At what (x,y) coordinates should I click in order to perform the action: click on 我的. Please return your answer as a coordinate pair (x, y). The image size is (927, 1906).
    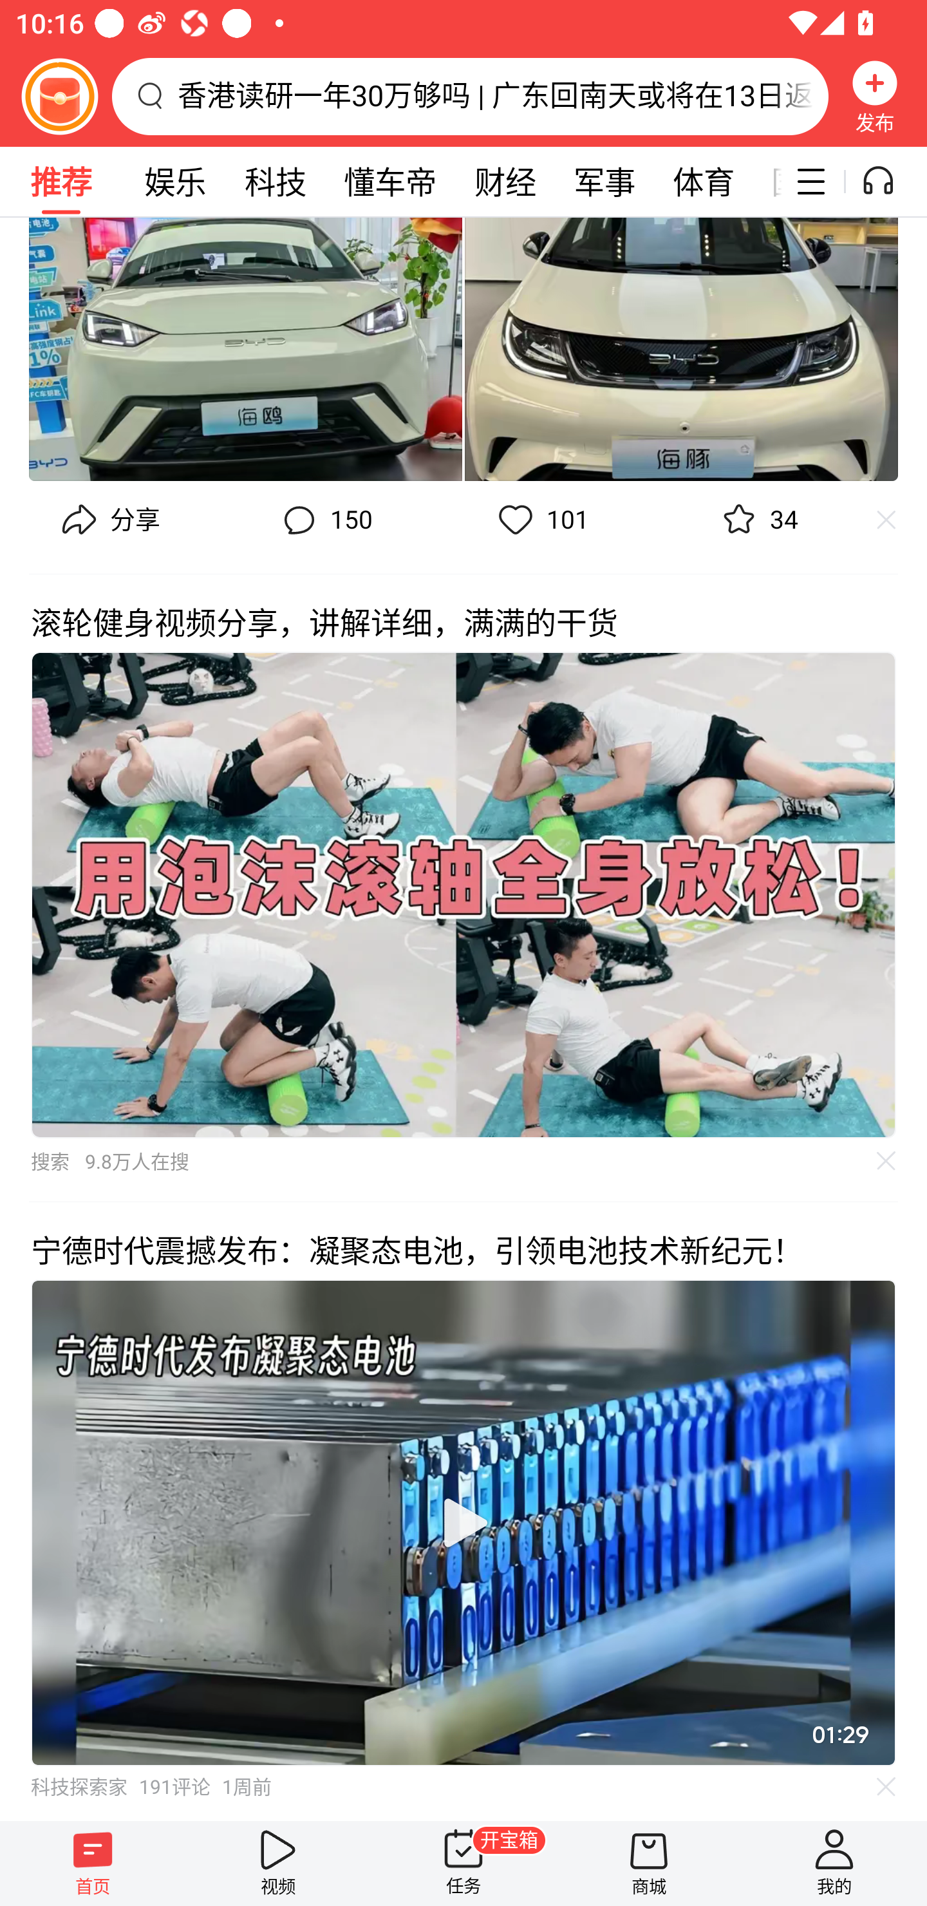
    Looking at the image, I should click on (834, 1863).